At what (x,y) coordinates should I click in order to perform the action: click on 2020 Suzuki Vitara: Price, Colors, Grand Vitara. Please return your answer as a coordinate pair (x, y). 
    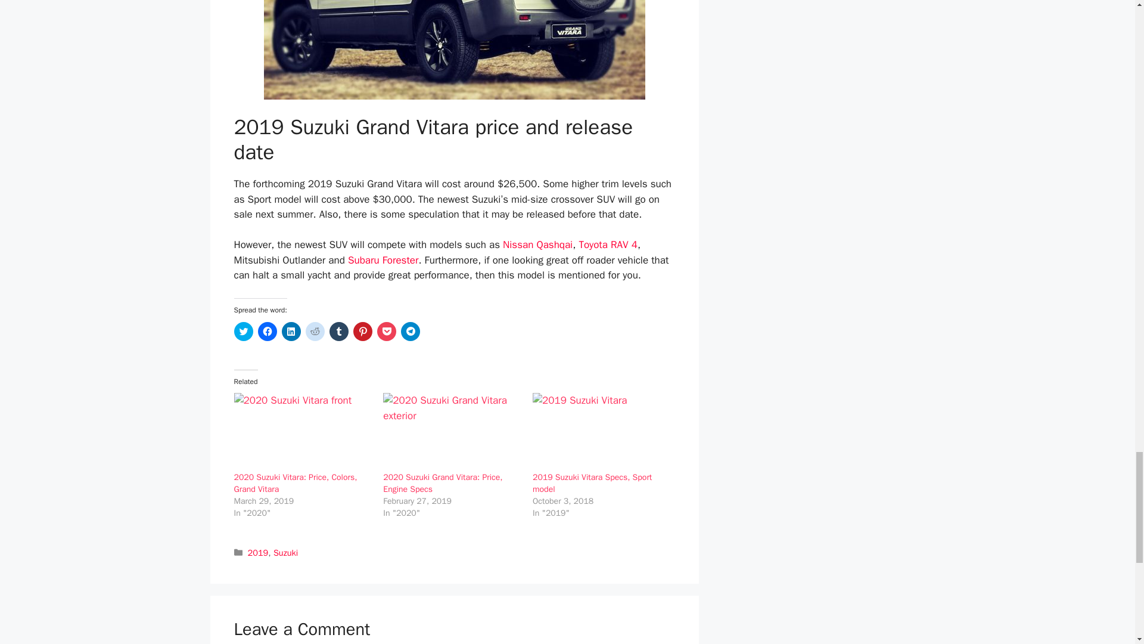
    Looking at the image, I should click on (301, 432).